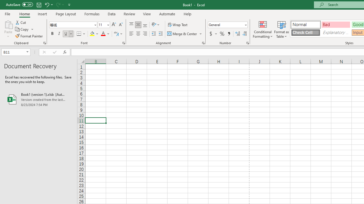 The height and width of the screenshot is (204, 364). What do you see at coordinates (336, 24) in the screenshot?
I see `Bad` at bounding box center [336, 24].